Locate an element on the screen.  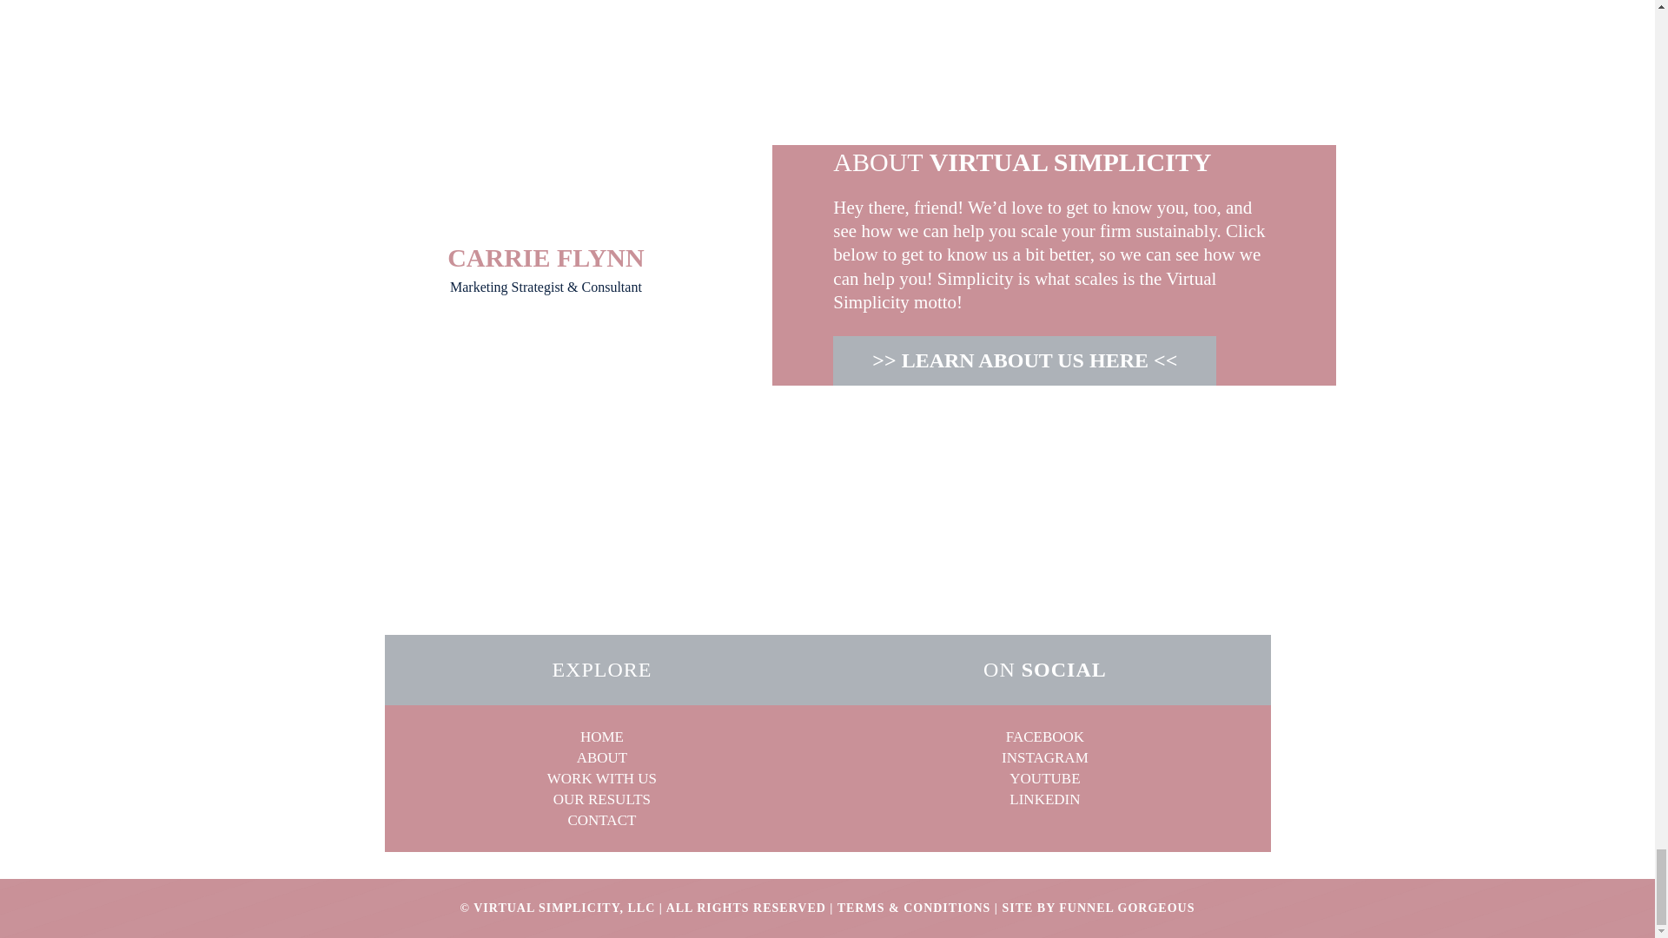
CONTACT is located at coordinates (601, 819).